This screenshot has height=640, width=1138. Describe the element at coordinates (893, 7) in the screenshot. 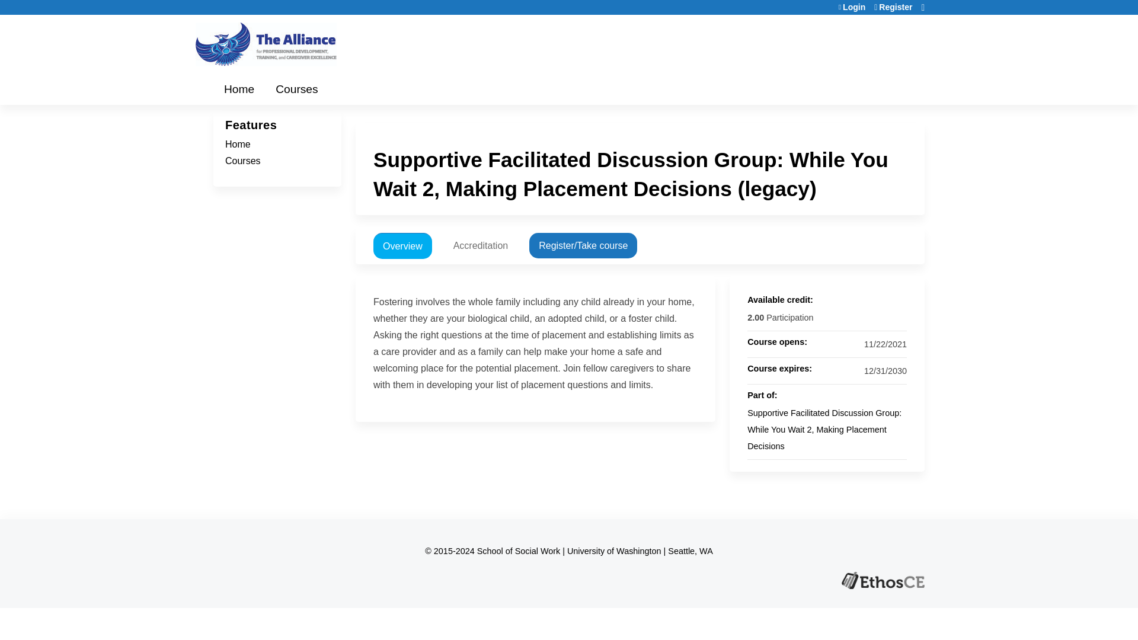

I see `Register` at that location.